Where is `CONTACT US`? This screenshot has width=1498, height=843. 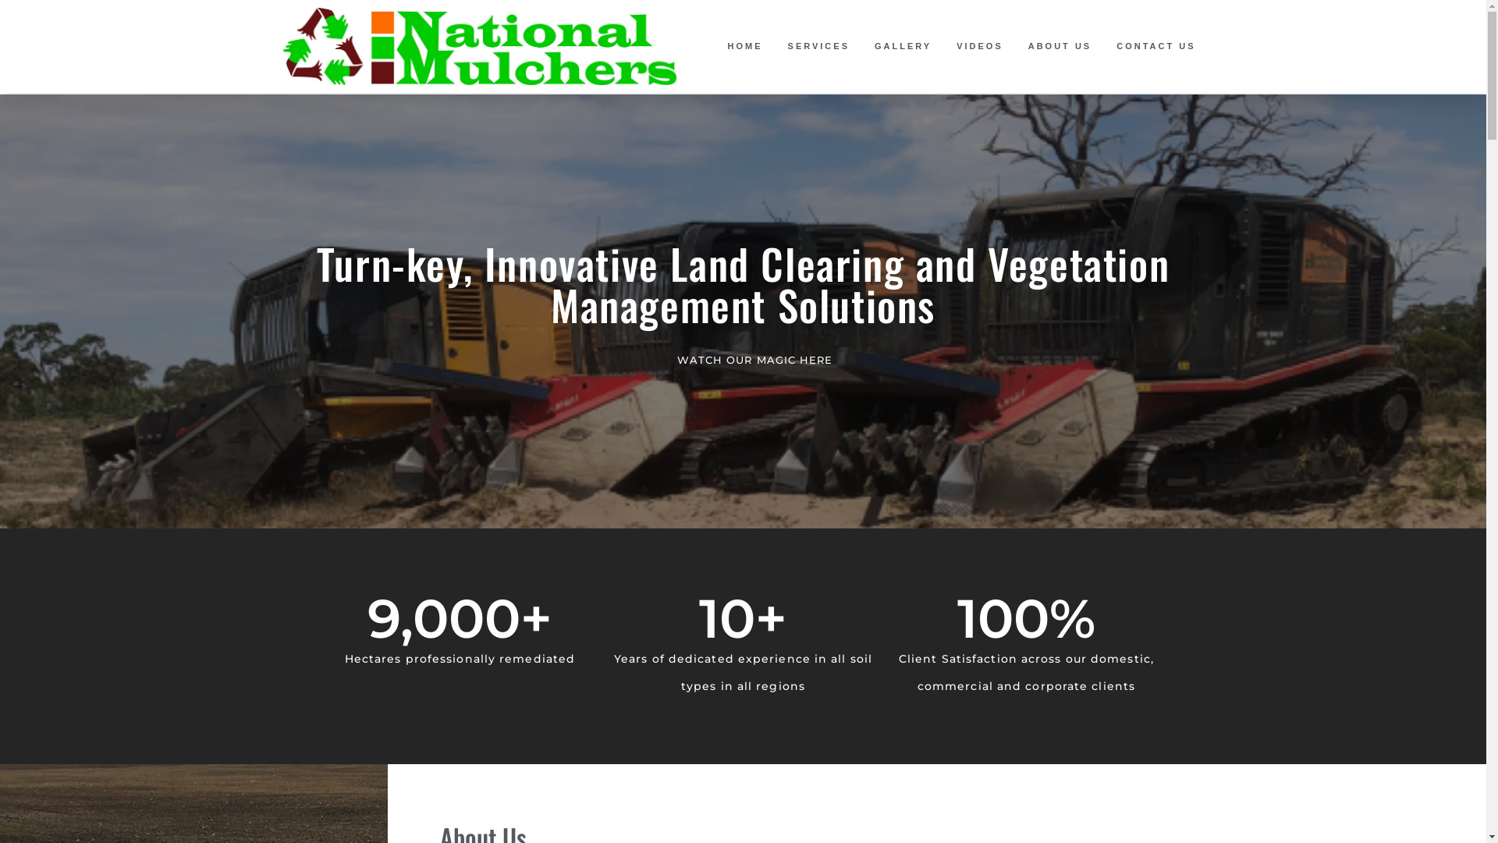
CONTACT US is located at coordinates (1156, 46).